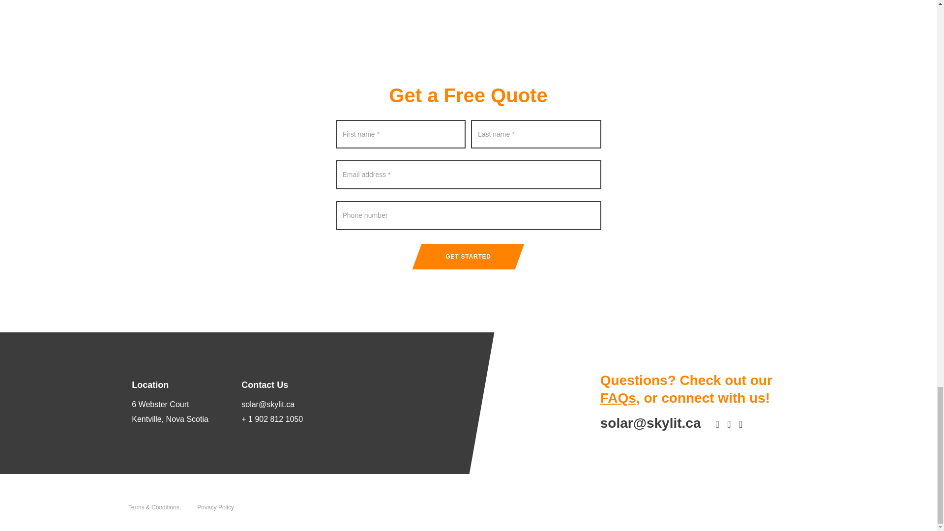 Image resolution: width=944 pixels, height=531 pixels. What do you see at coordinates (619, 398) in the screenshot?
I see `FAQs` at bounding box center [619, 398].